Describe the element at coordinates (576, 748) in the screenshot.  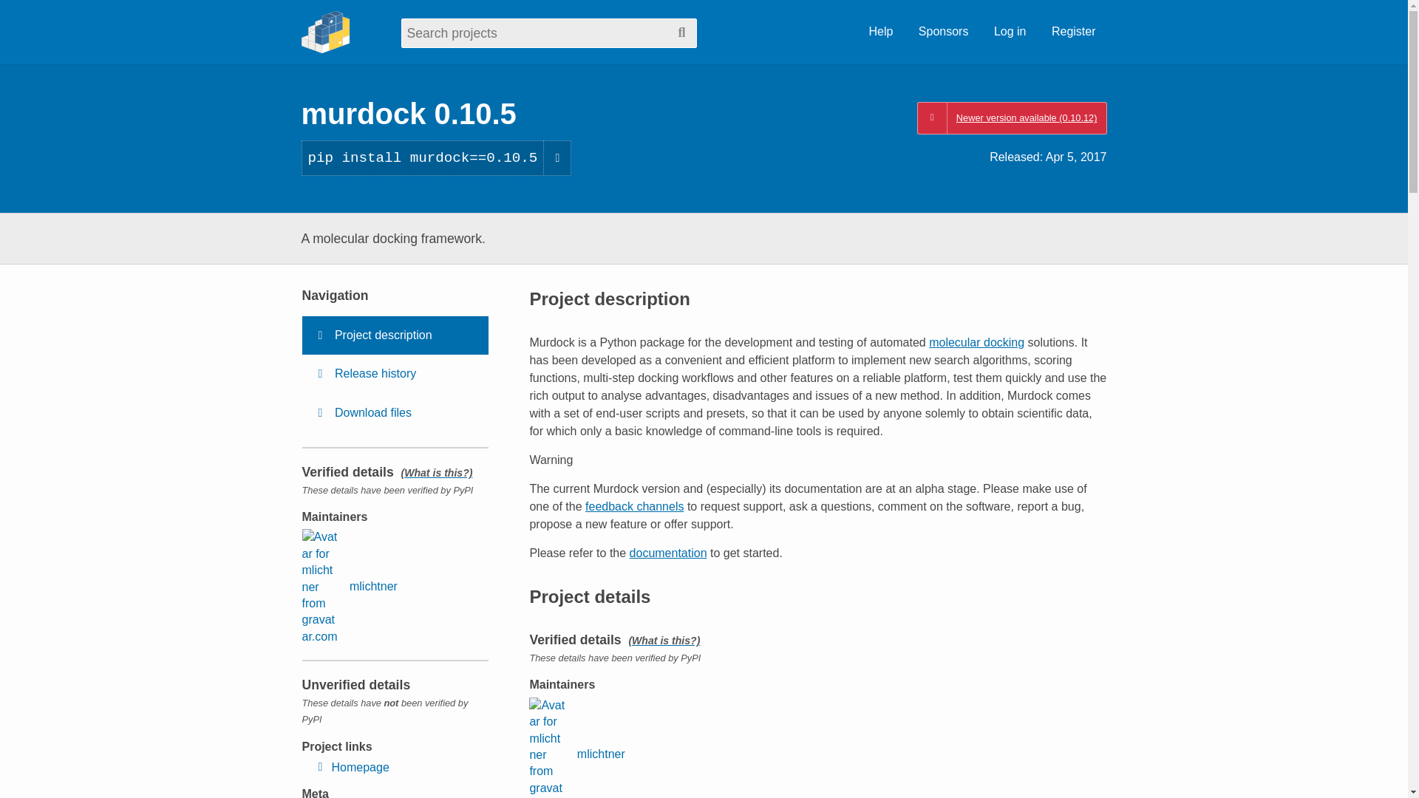
I see `mlichtner` at that location.